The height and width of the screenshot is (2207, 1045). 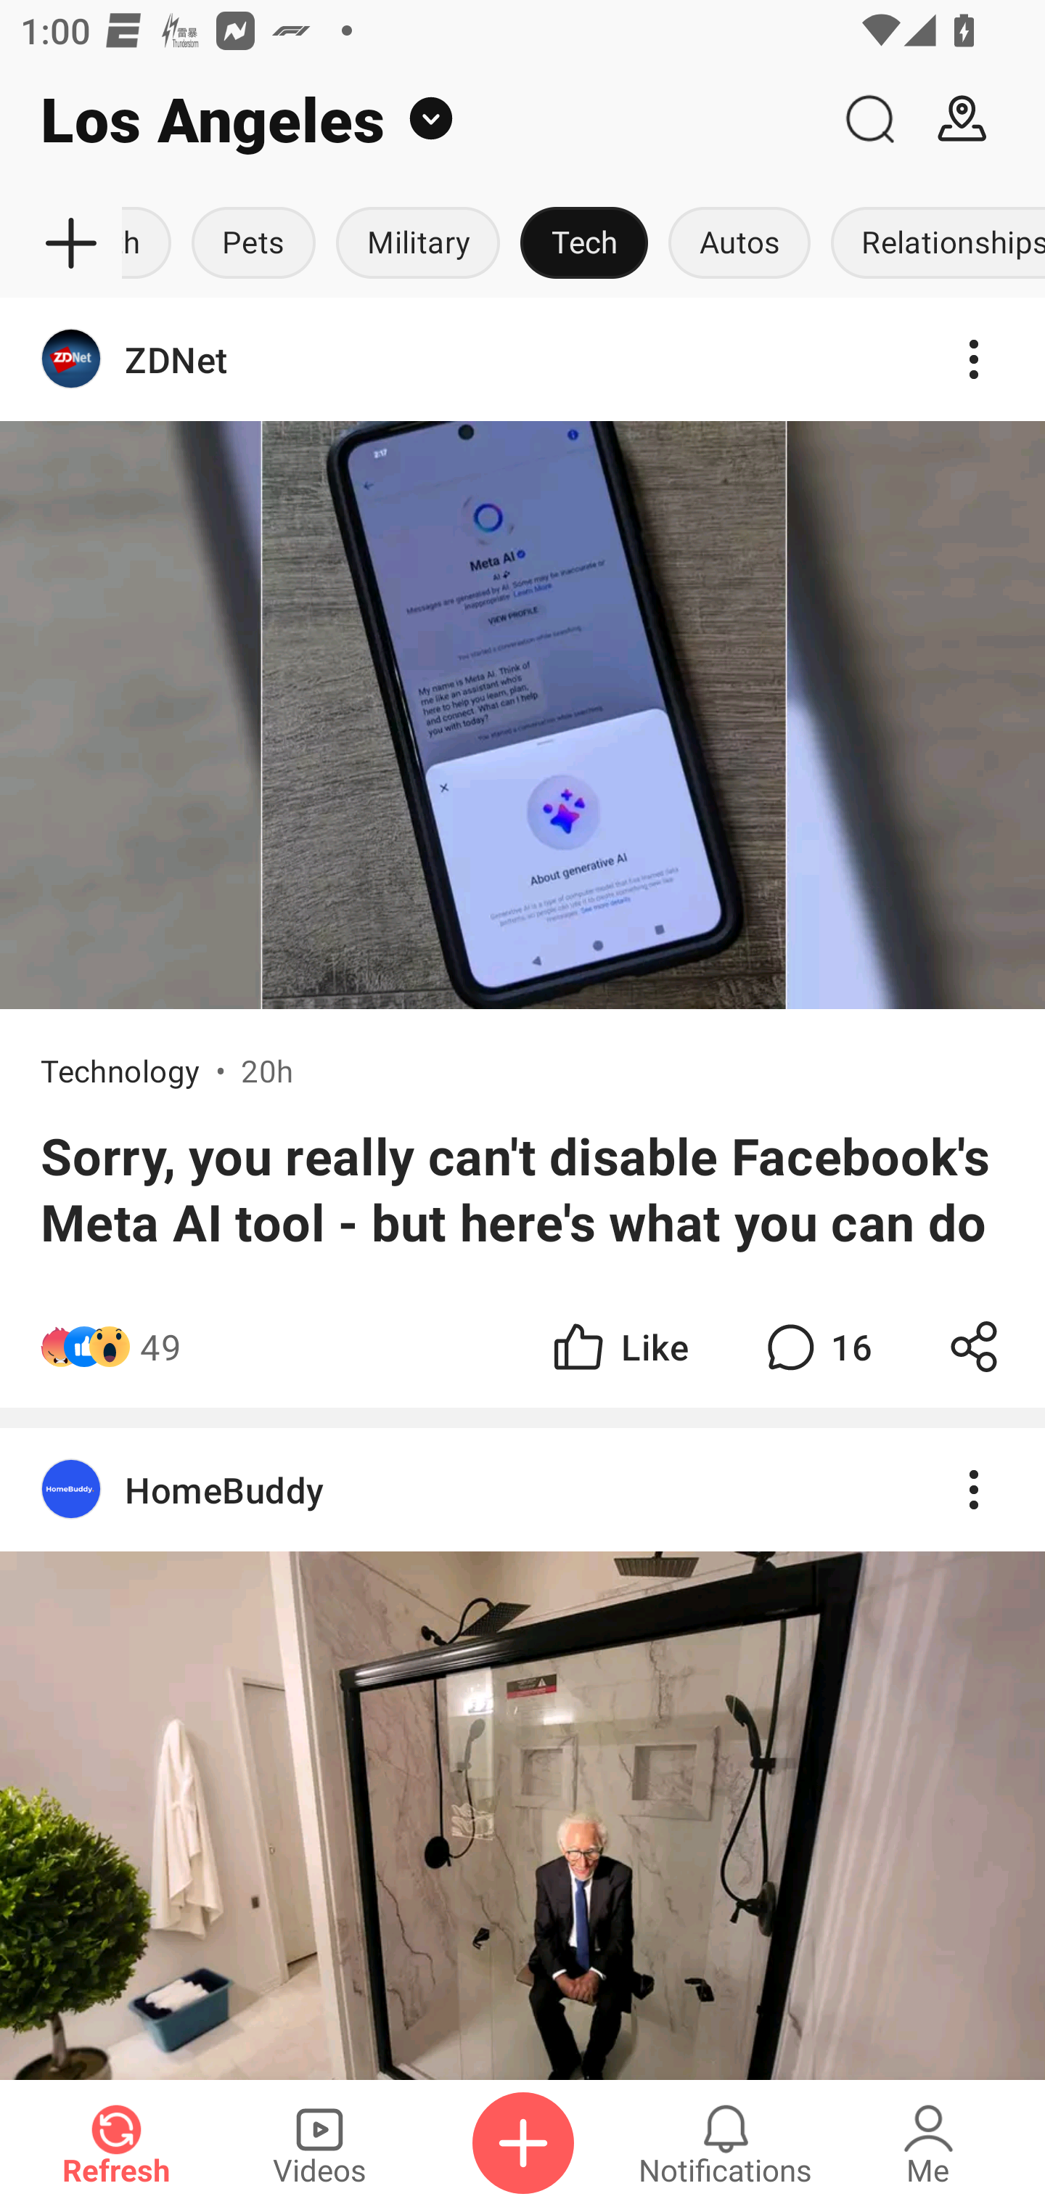 What do you see at coordinates (928, 2143) in the screenshot?
I see `Me` at bounding box center [928, 2143].